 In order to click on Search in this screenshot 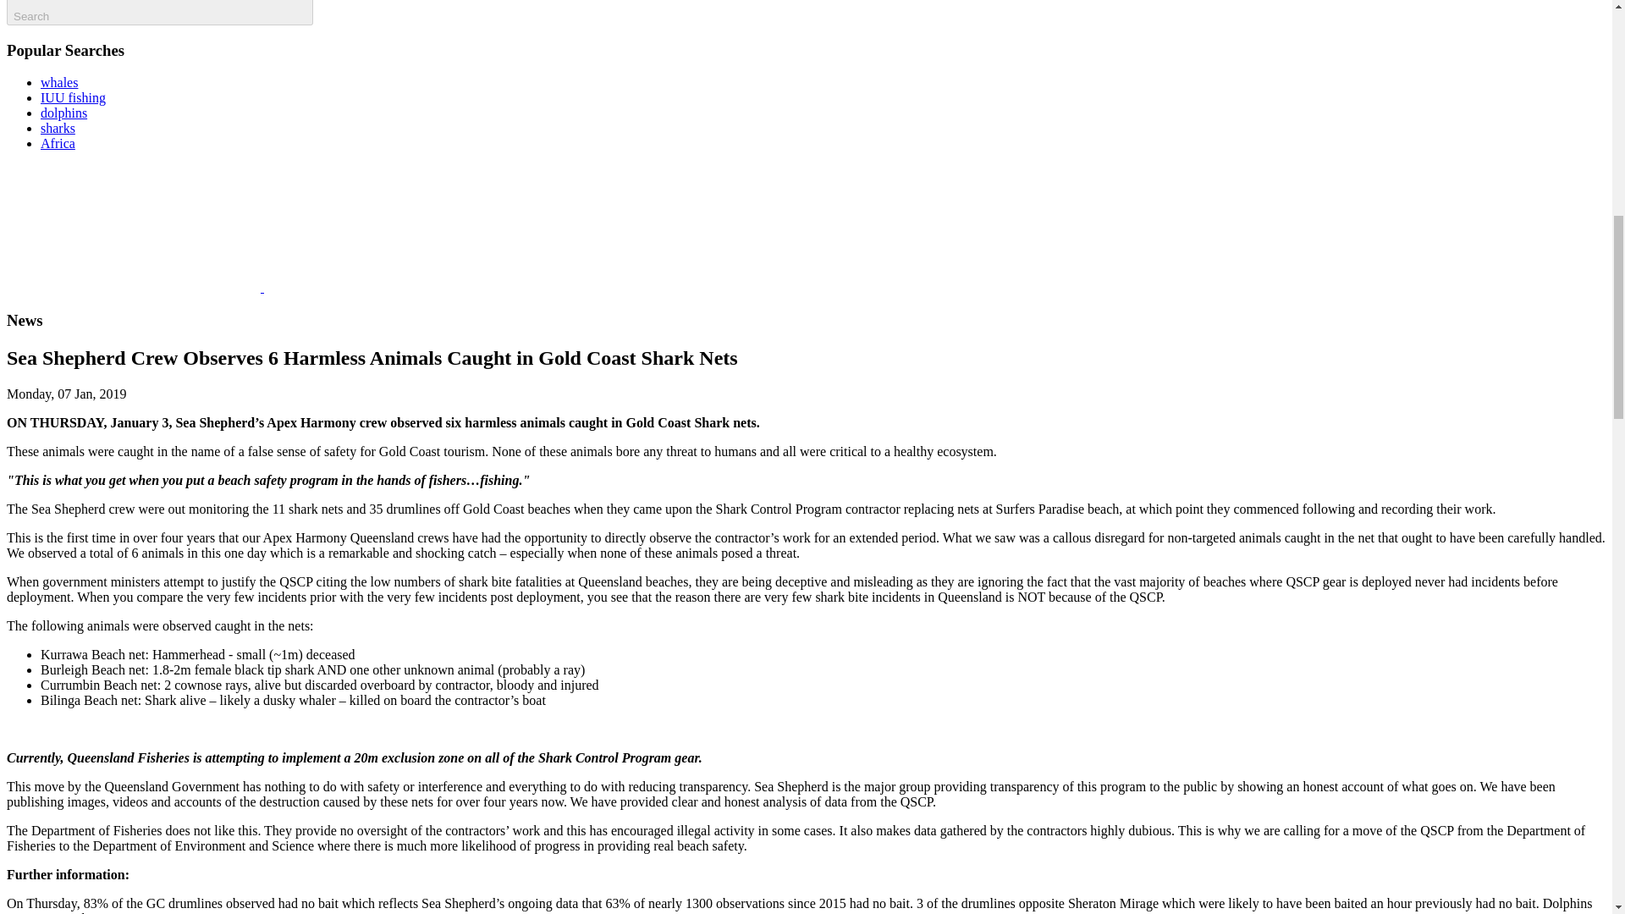, I will do `click(159, 13)`.